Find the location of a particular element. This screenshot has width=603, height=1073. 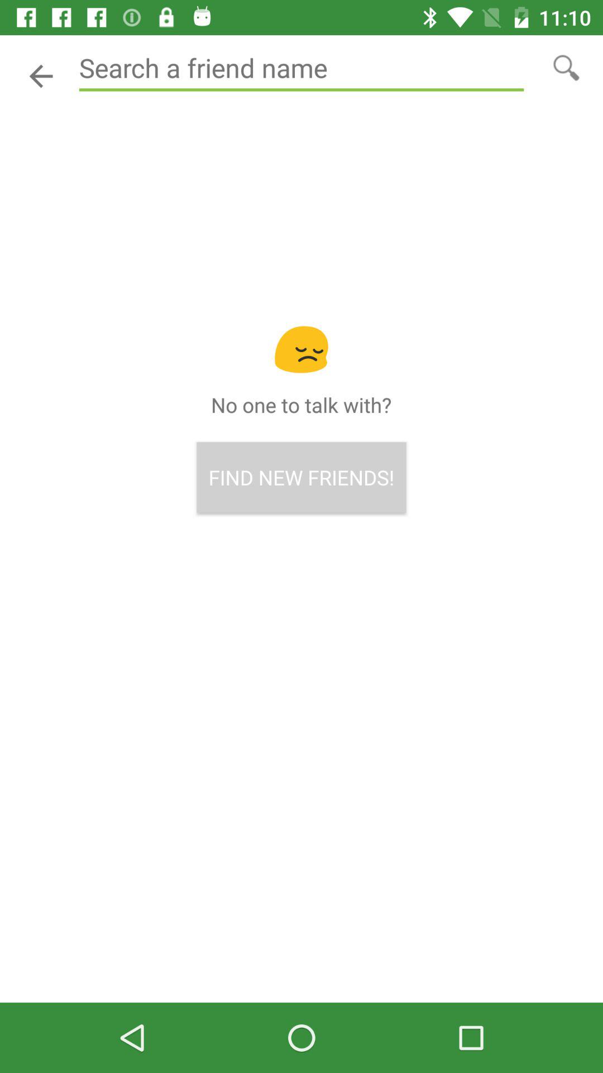

an arrow that points to the left and indicates a back page when pressed is located at coordinates (41, 76).